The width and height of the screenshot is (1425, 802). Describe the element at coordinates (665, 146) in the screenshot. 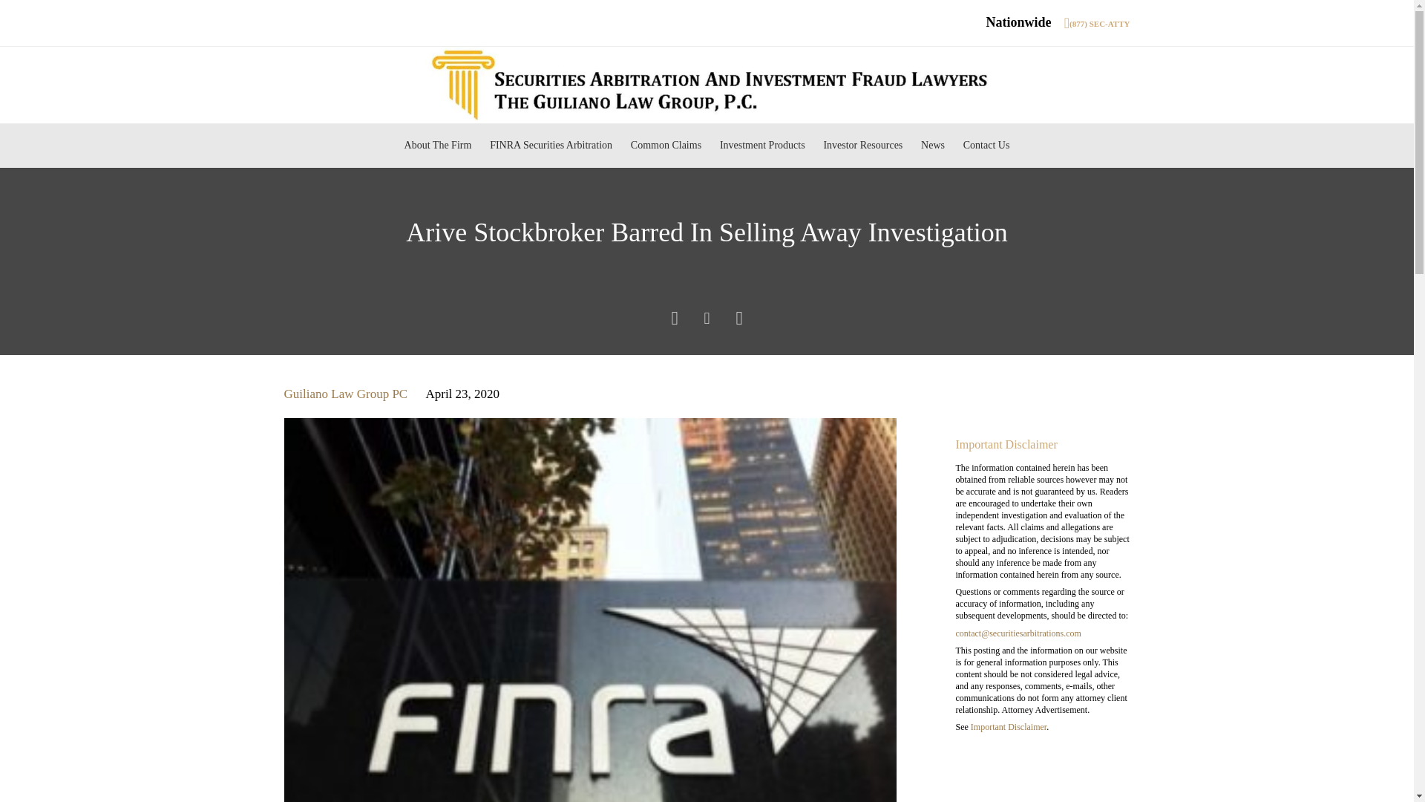

I see `Common Claims` at that location.